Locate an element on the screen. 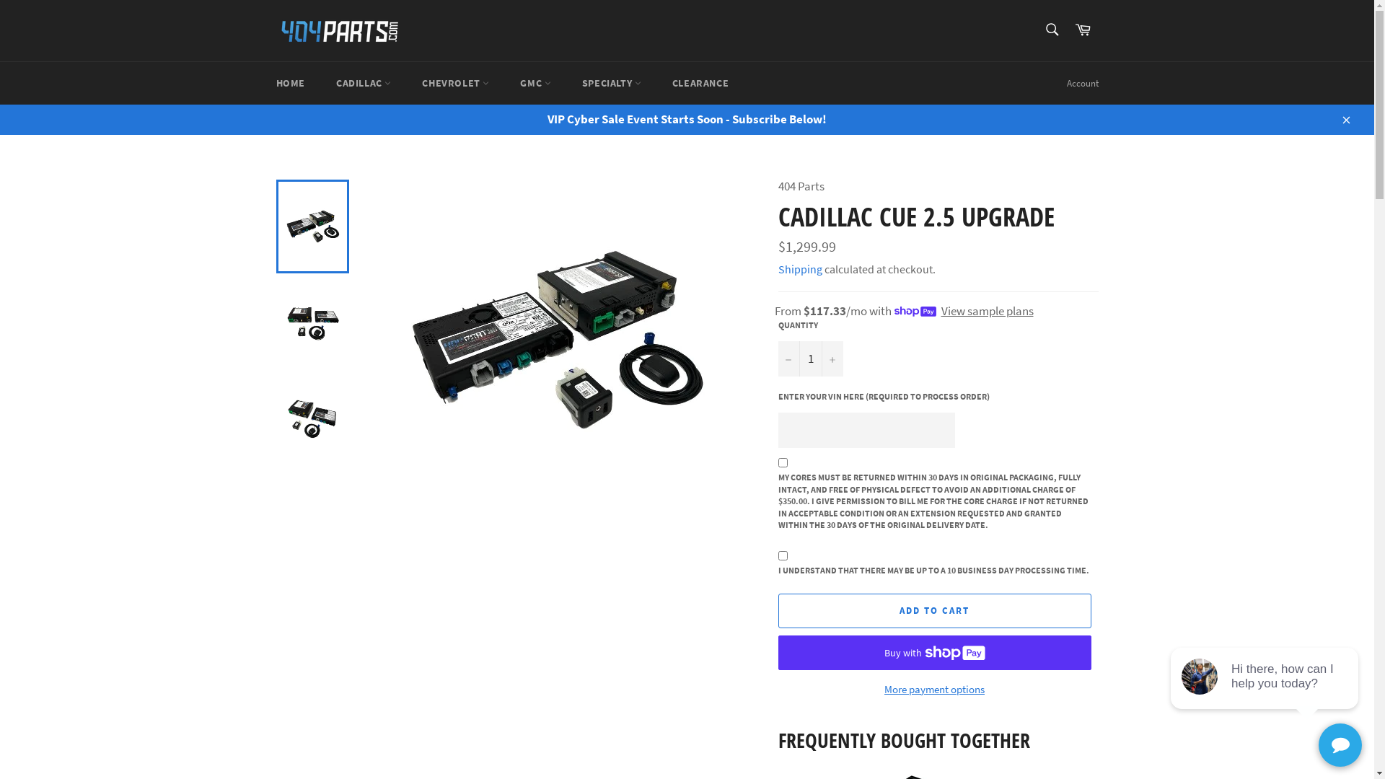 Image resolution: width=1385 pixels, height=779 pixels. Cart is located at coordinates (1083, 30).